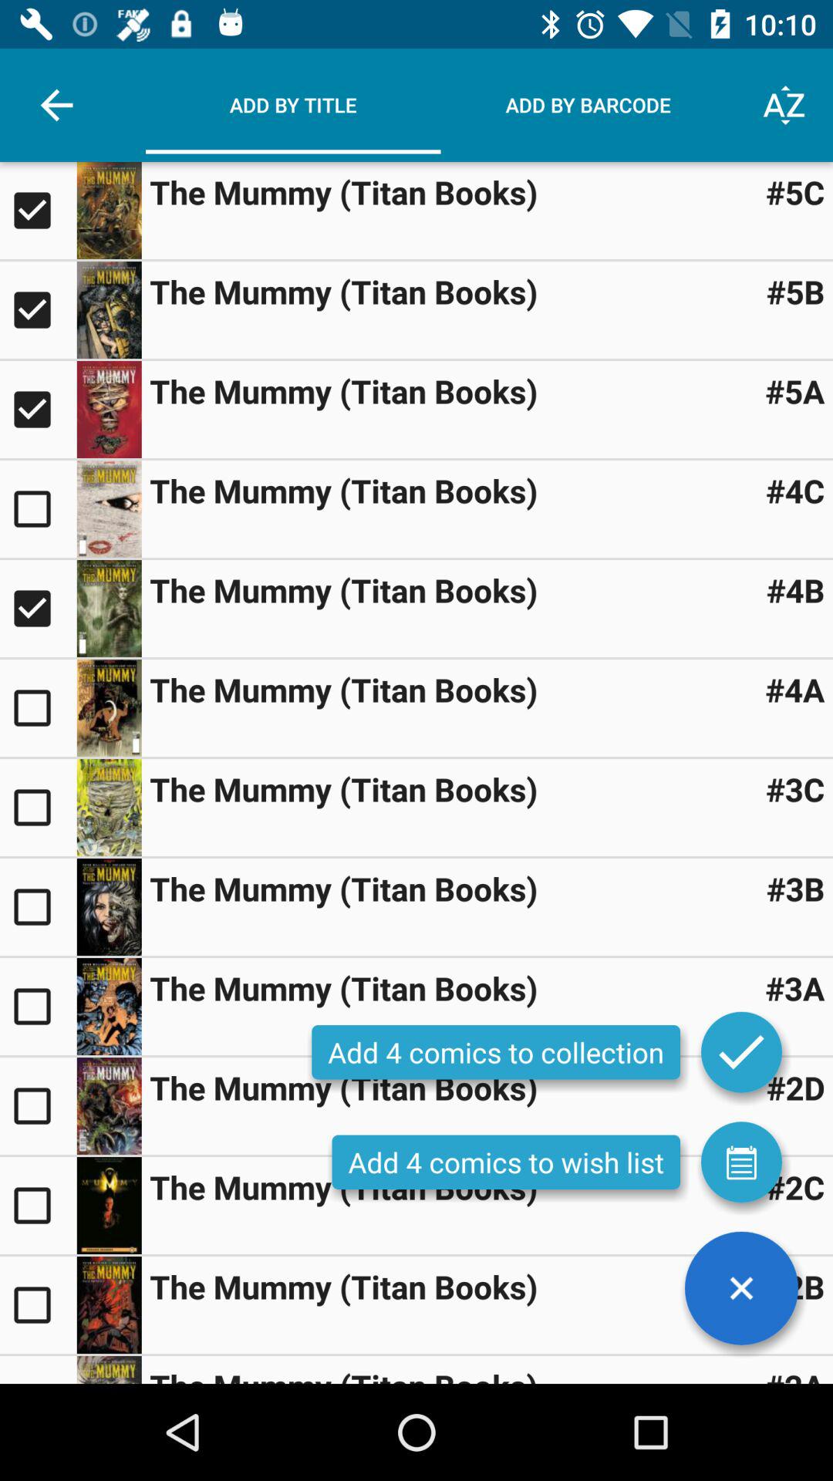  What do you see at coordinates (794, 987) in the screenshot?
I see `turn off icon next to the mummy titan` at bounding box center [794, 987].